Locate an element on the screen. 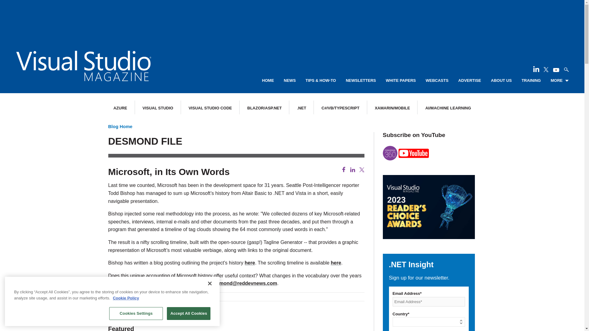  3rd party ad content is located at coordinates (292, 18).